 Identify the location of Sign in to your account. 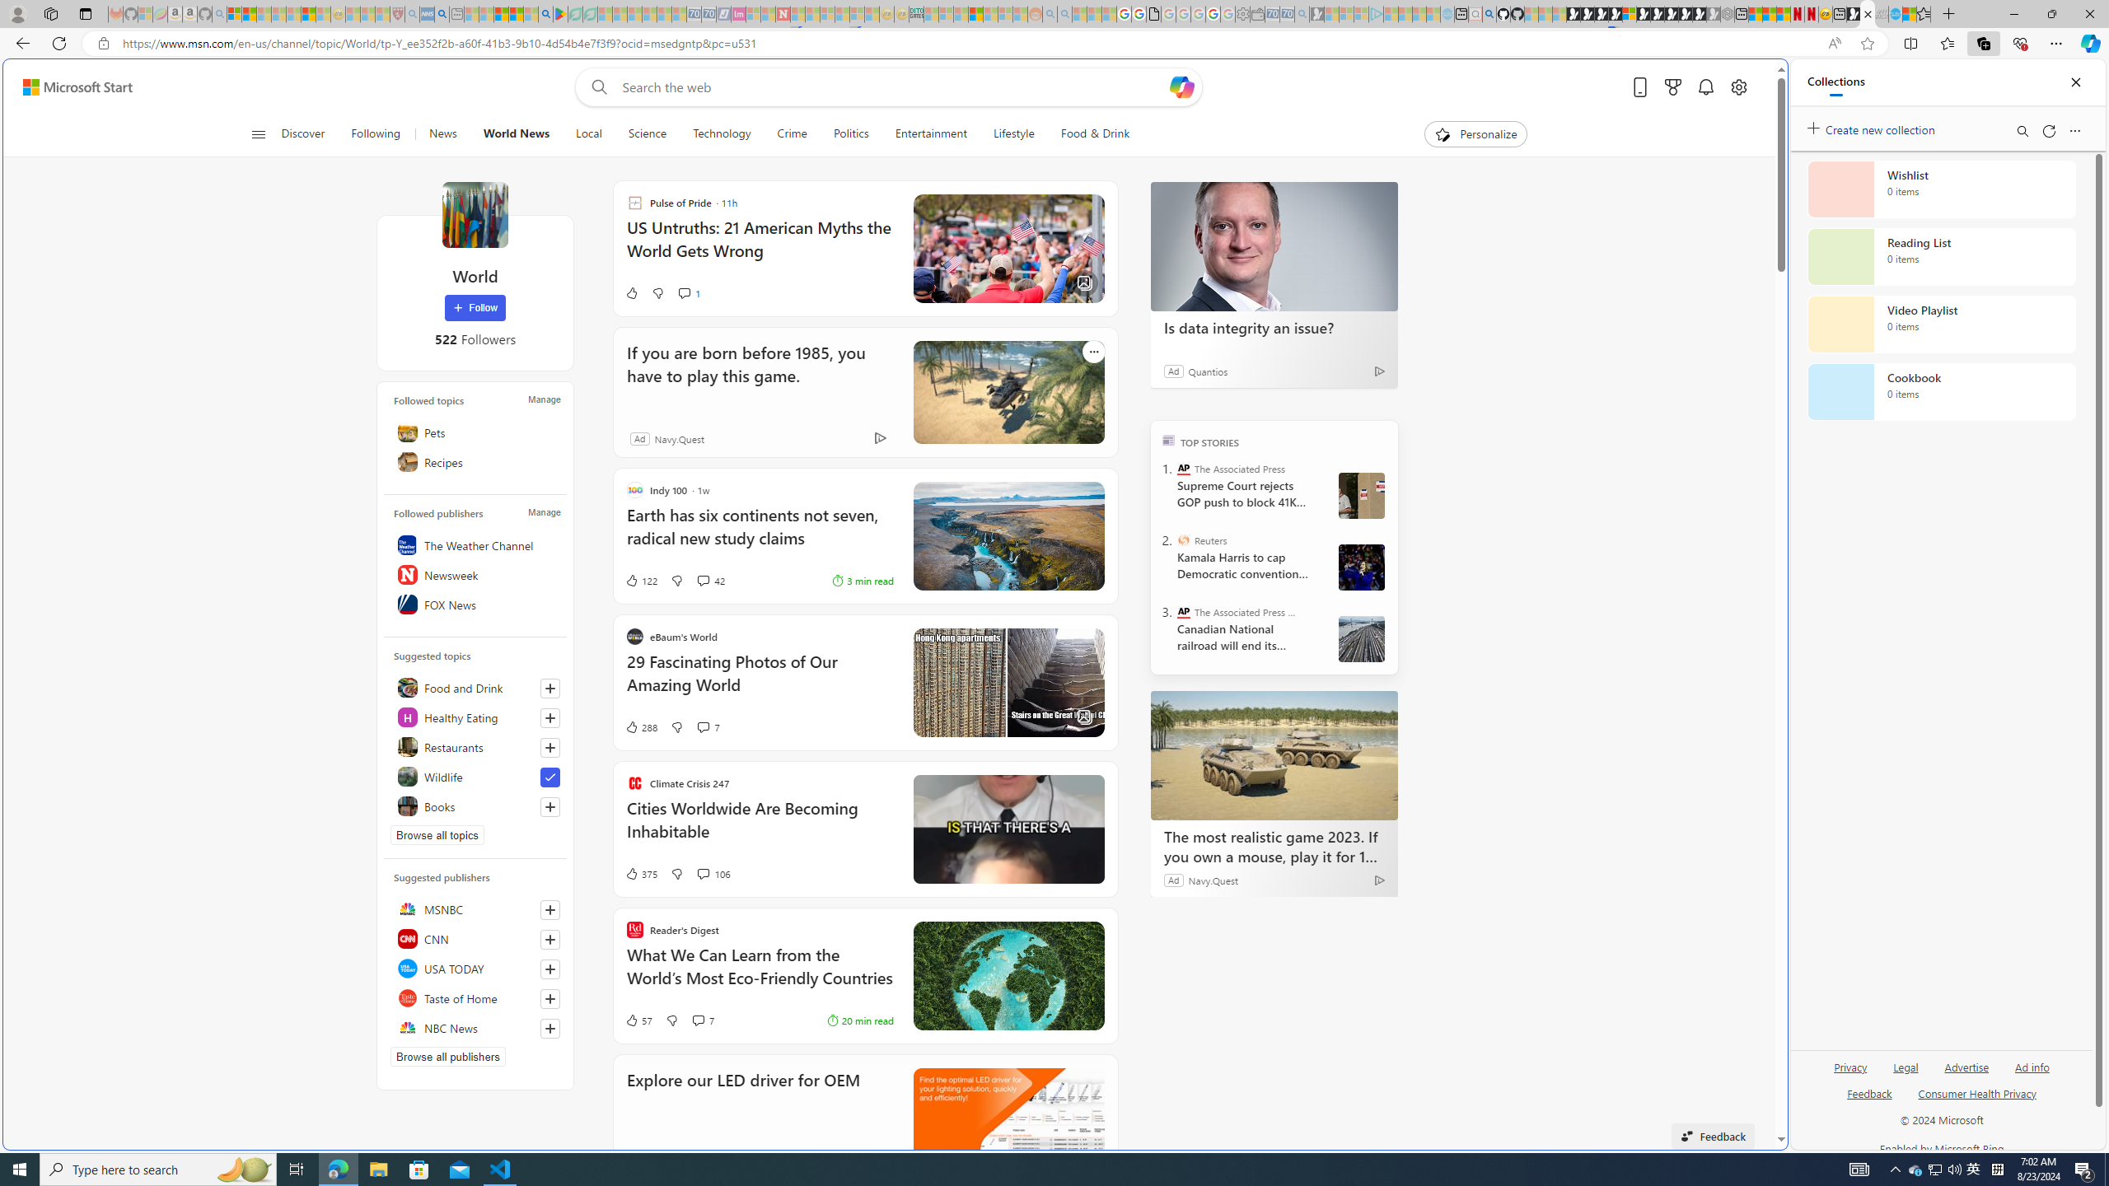
(1629, 14).